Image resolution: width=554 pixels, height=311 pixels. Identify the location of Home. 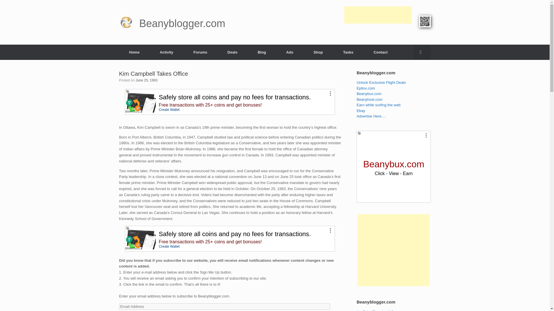
(134, 52).